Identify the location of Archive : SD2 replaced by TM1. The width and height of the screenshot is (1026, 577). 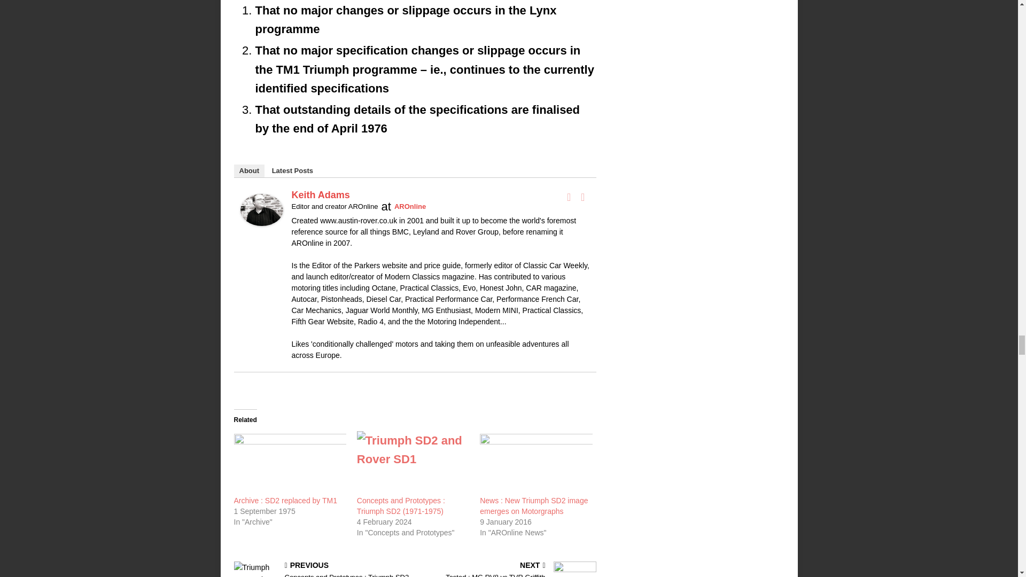
(285, 500).